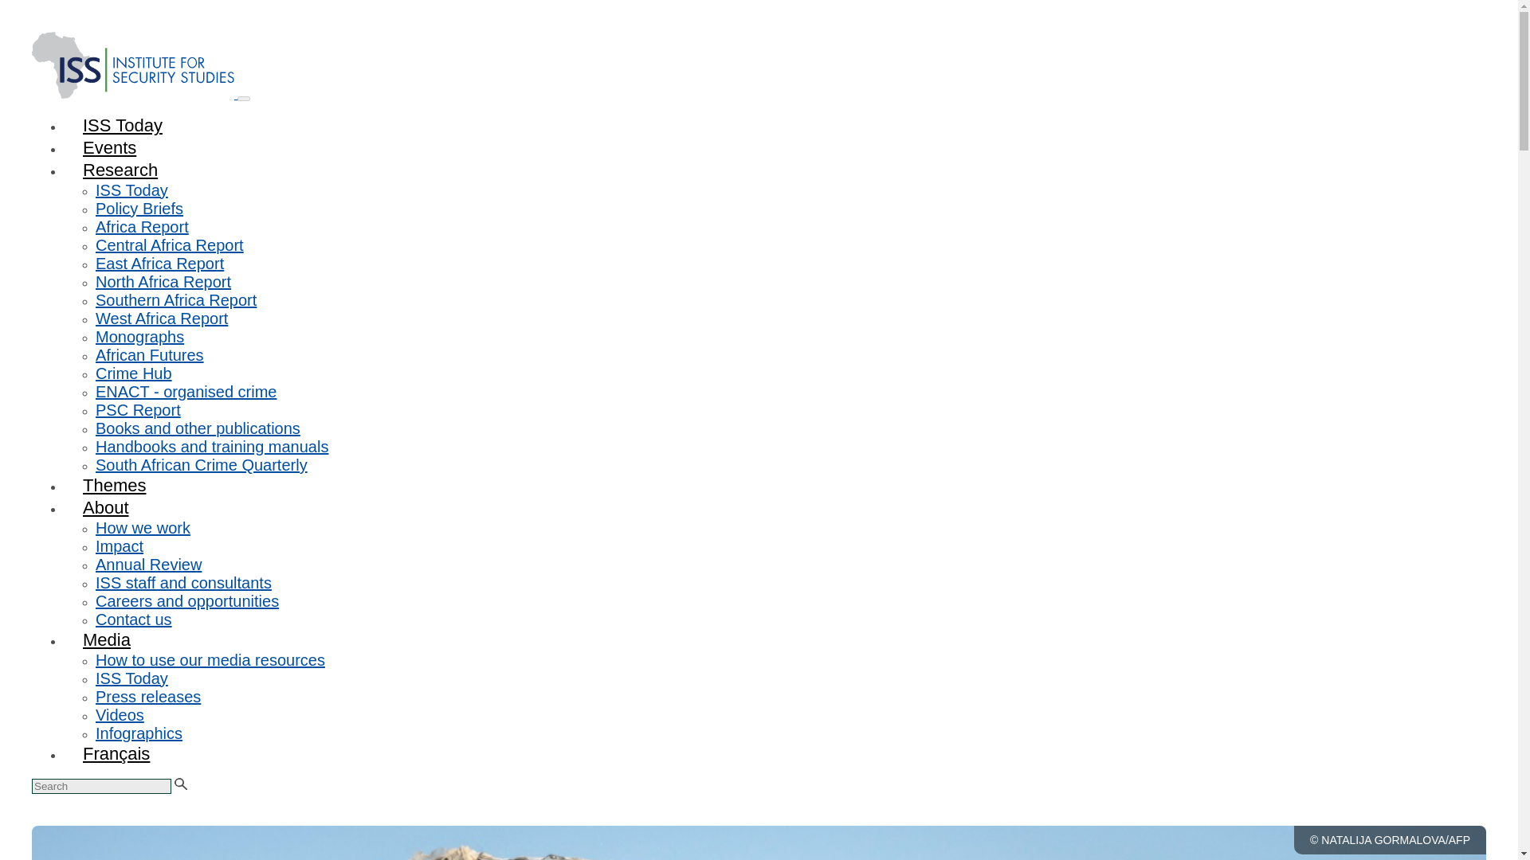 The height and width of the screenshot is (860, 1530). I want to click on South African Crime Quarterly, so click(201, 465).